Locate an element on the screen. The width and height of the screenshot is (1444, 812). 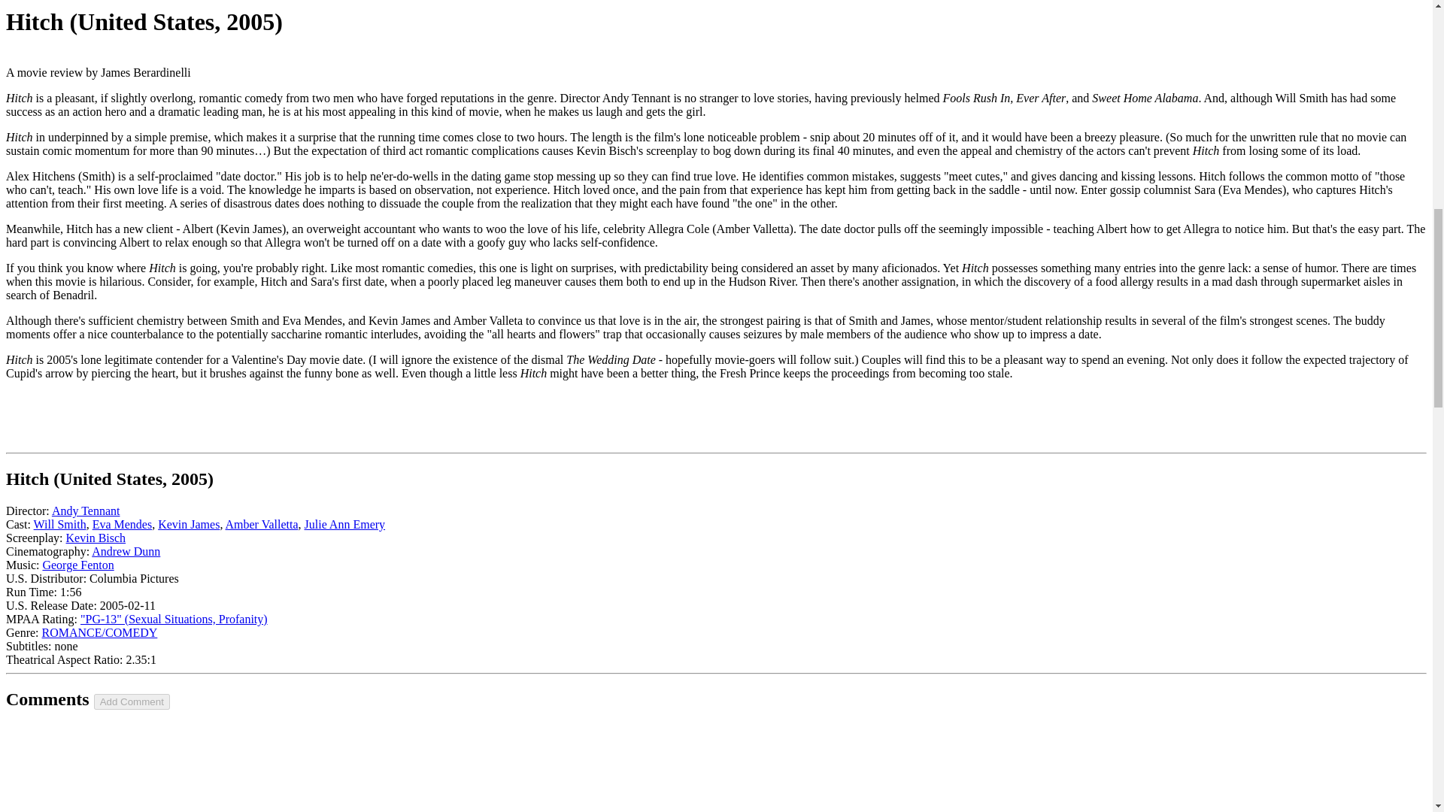
Eva Mendes is located at coordinates (122, 525).